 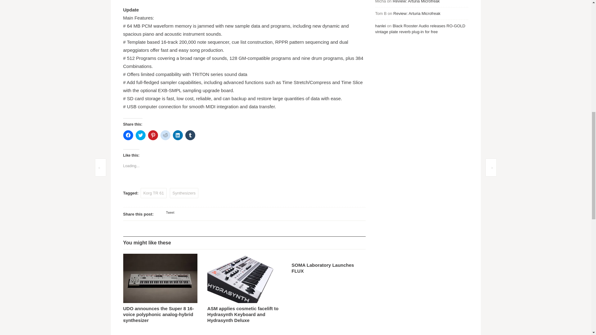 What do you see at coordinates (190, 135) in the screenshot?
I see `Click to share on Tumblr` at bounding box center [190, 135].